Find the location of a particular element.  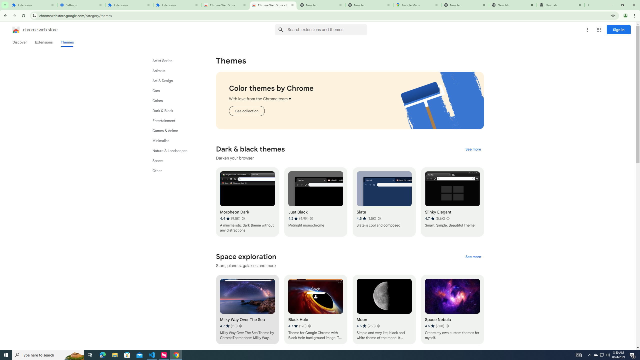

New Tab is located at coordinates (560, 5).